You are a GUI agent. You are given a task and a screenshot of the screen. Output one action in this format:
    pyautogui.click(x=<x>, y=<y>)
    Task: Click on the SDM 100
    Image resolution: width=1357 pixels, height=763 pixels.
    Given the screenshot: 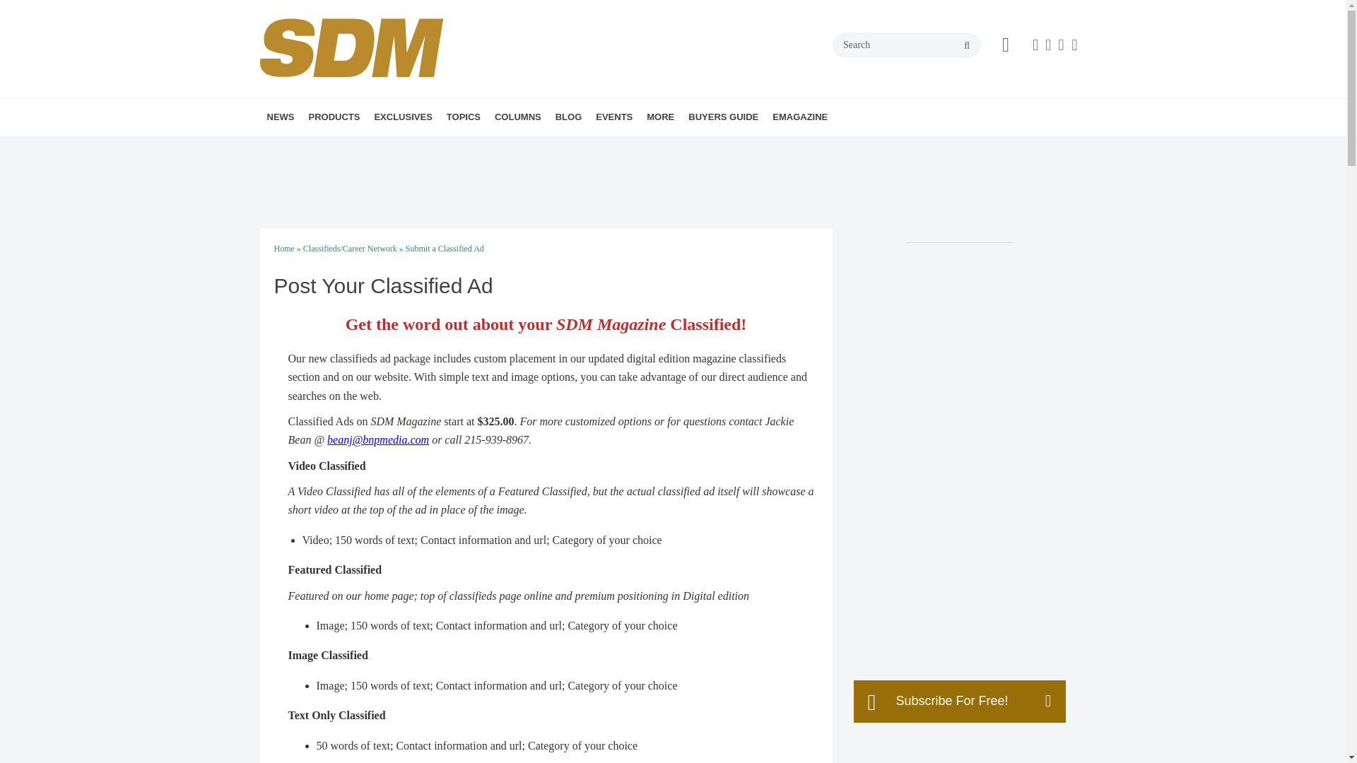 What is the action you would take?
    pyautogui.click(x=455, y=148)
    